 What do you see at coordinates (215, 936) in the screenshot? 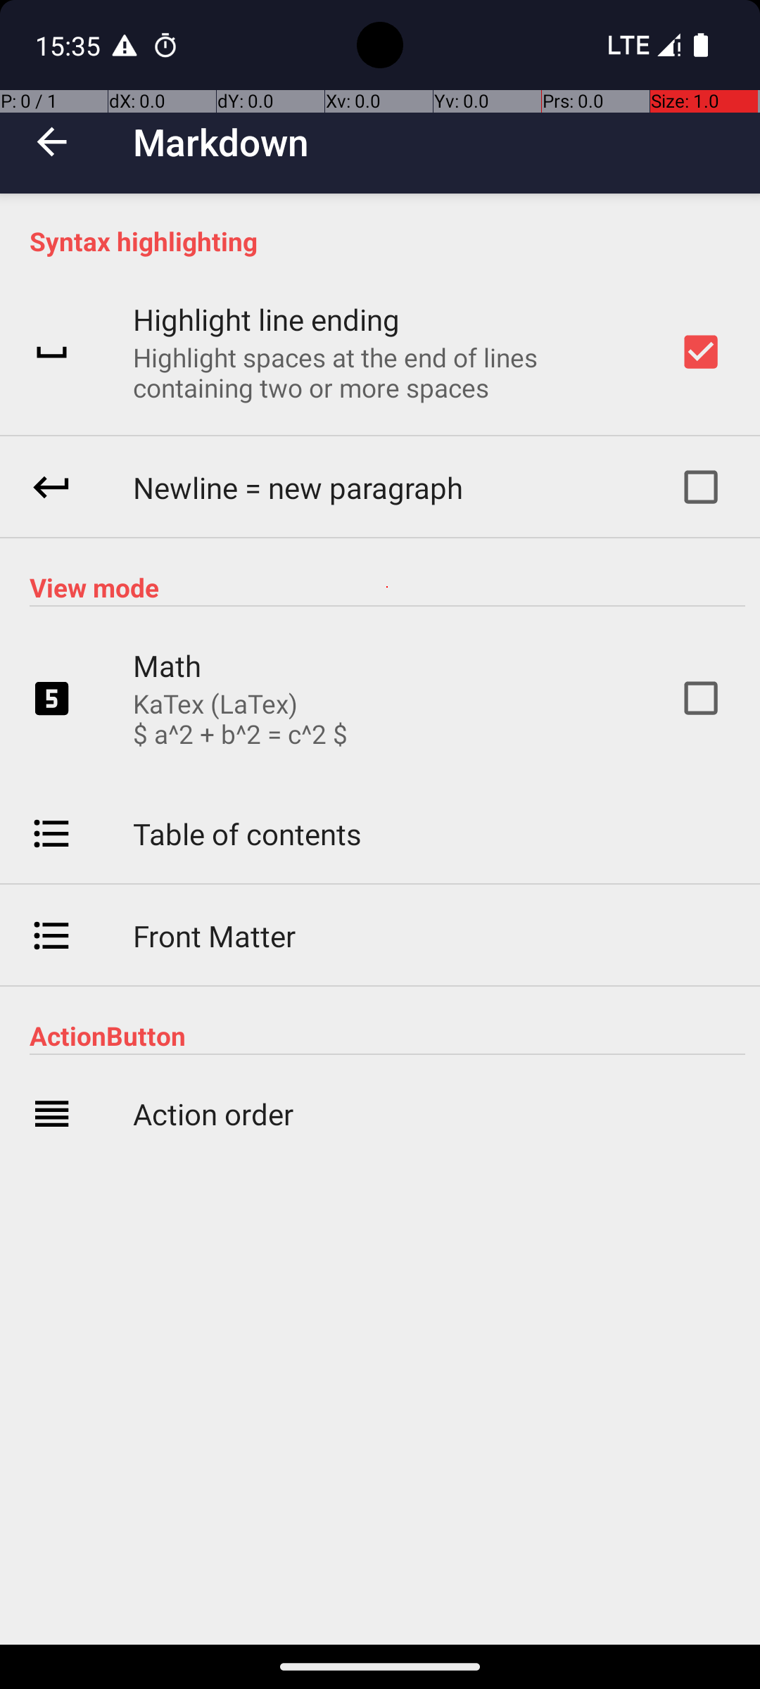
I see `Front Matter` at bounding box center [215, 936].